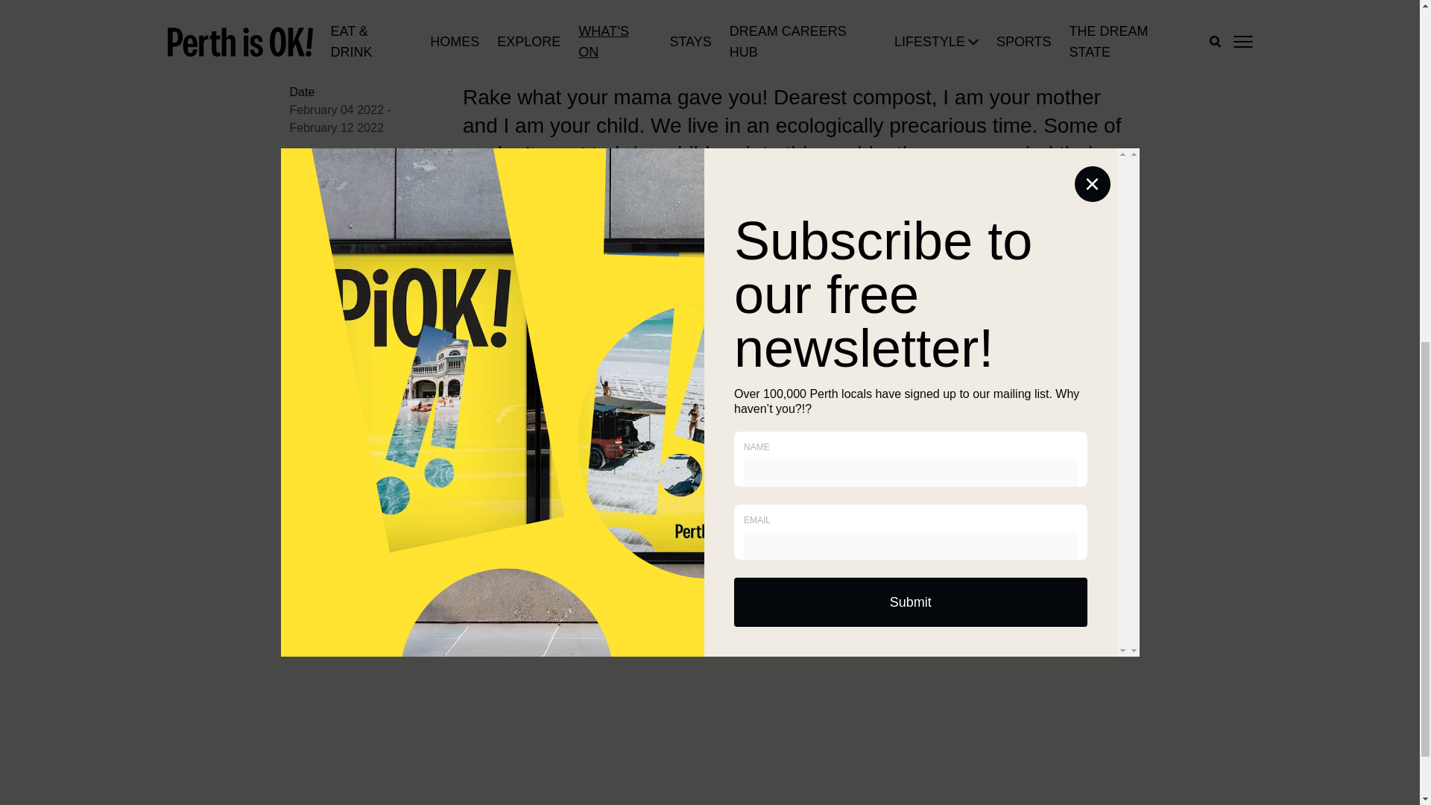  I want to click on BUY TICKETS, so click(360, 312).